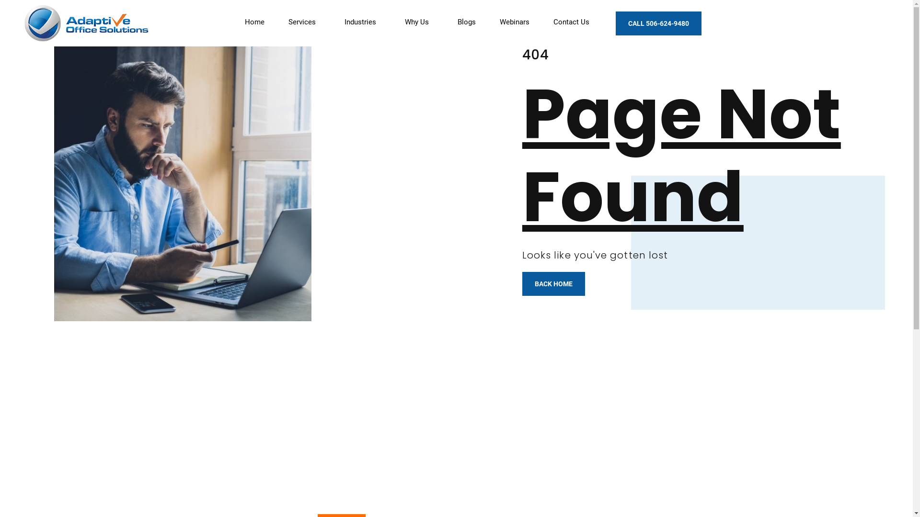 Image resolution: width=920 pixels, height=517 pixels. Describe the element at coordinates (571, 22) in the screenshot. I see `Contact Us` at that location.